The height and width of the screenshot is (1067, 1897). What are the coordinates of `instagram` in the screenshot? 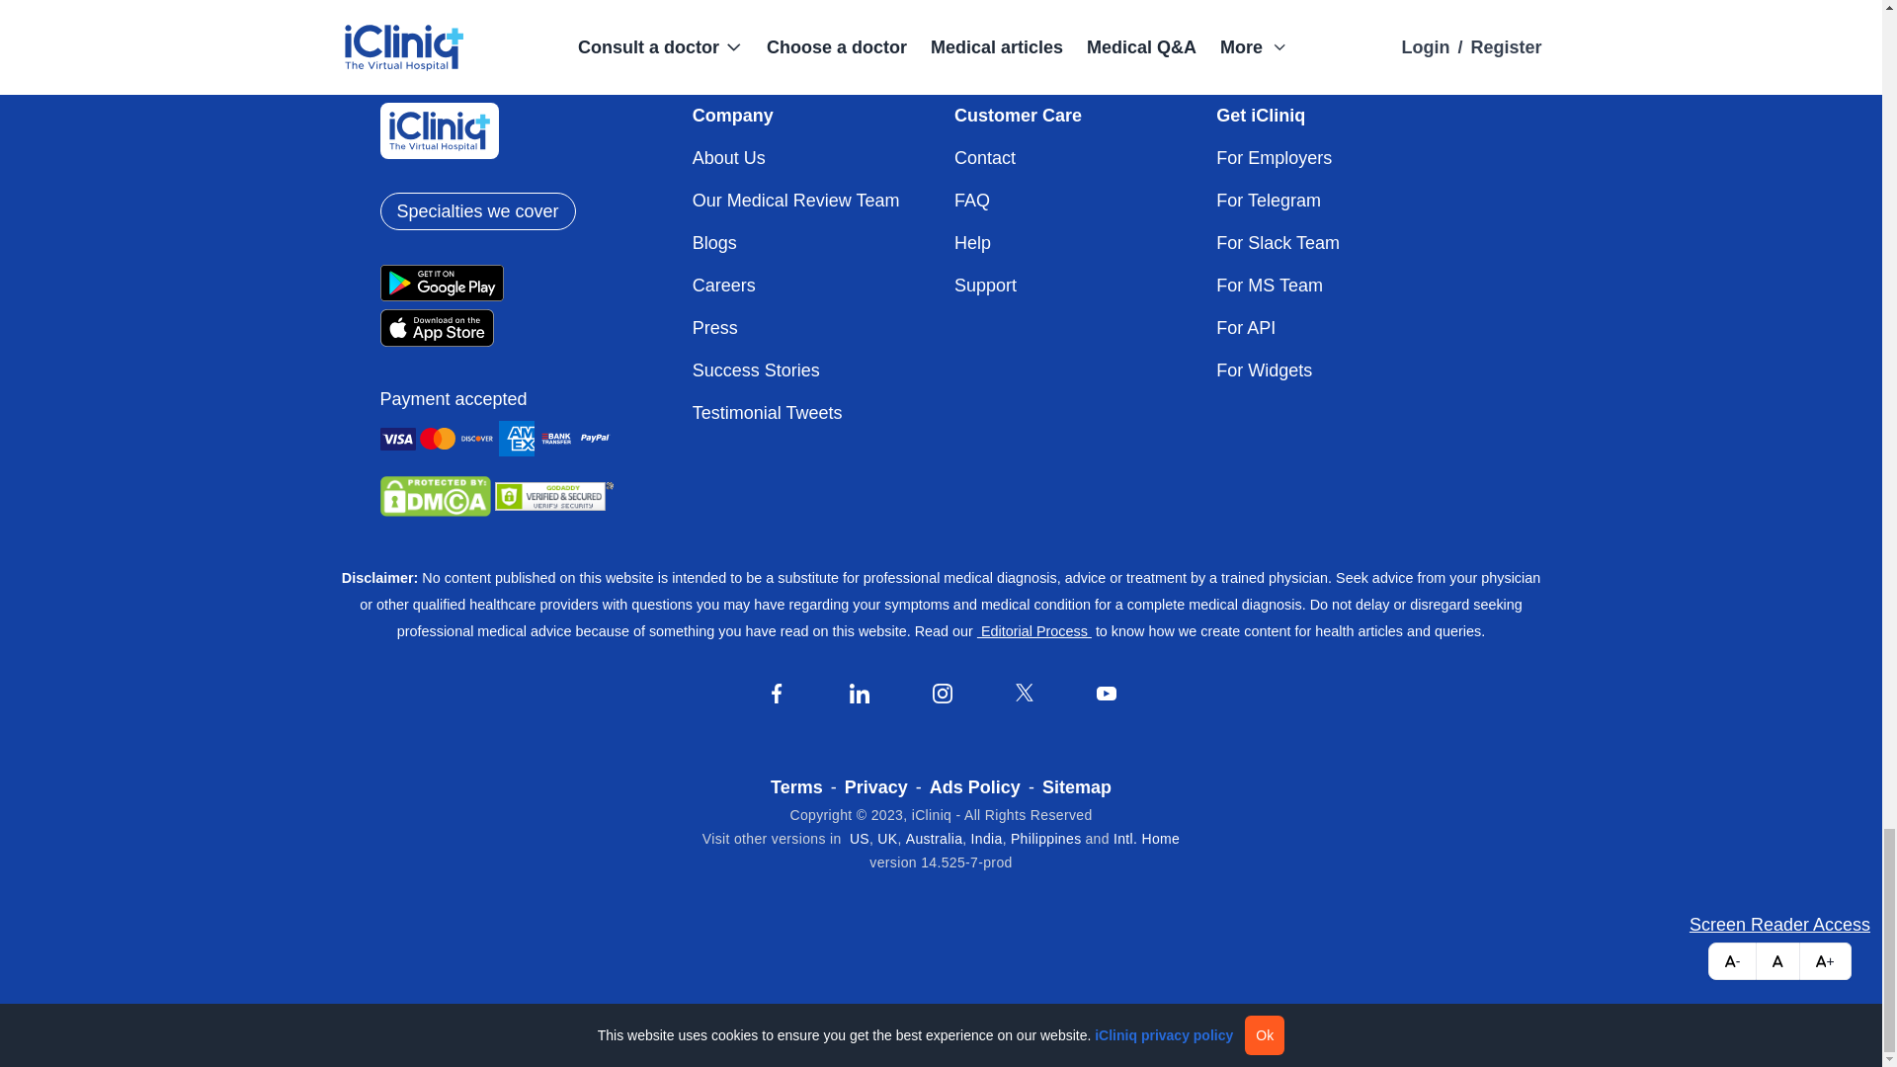 It's located at (943, 694).